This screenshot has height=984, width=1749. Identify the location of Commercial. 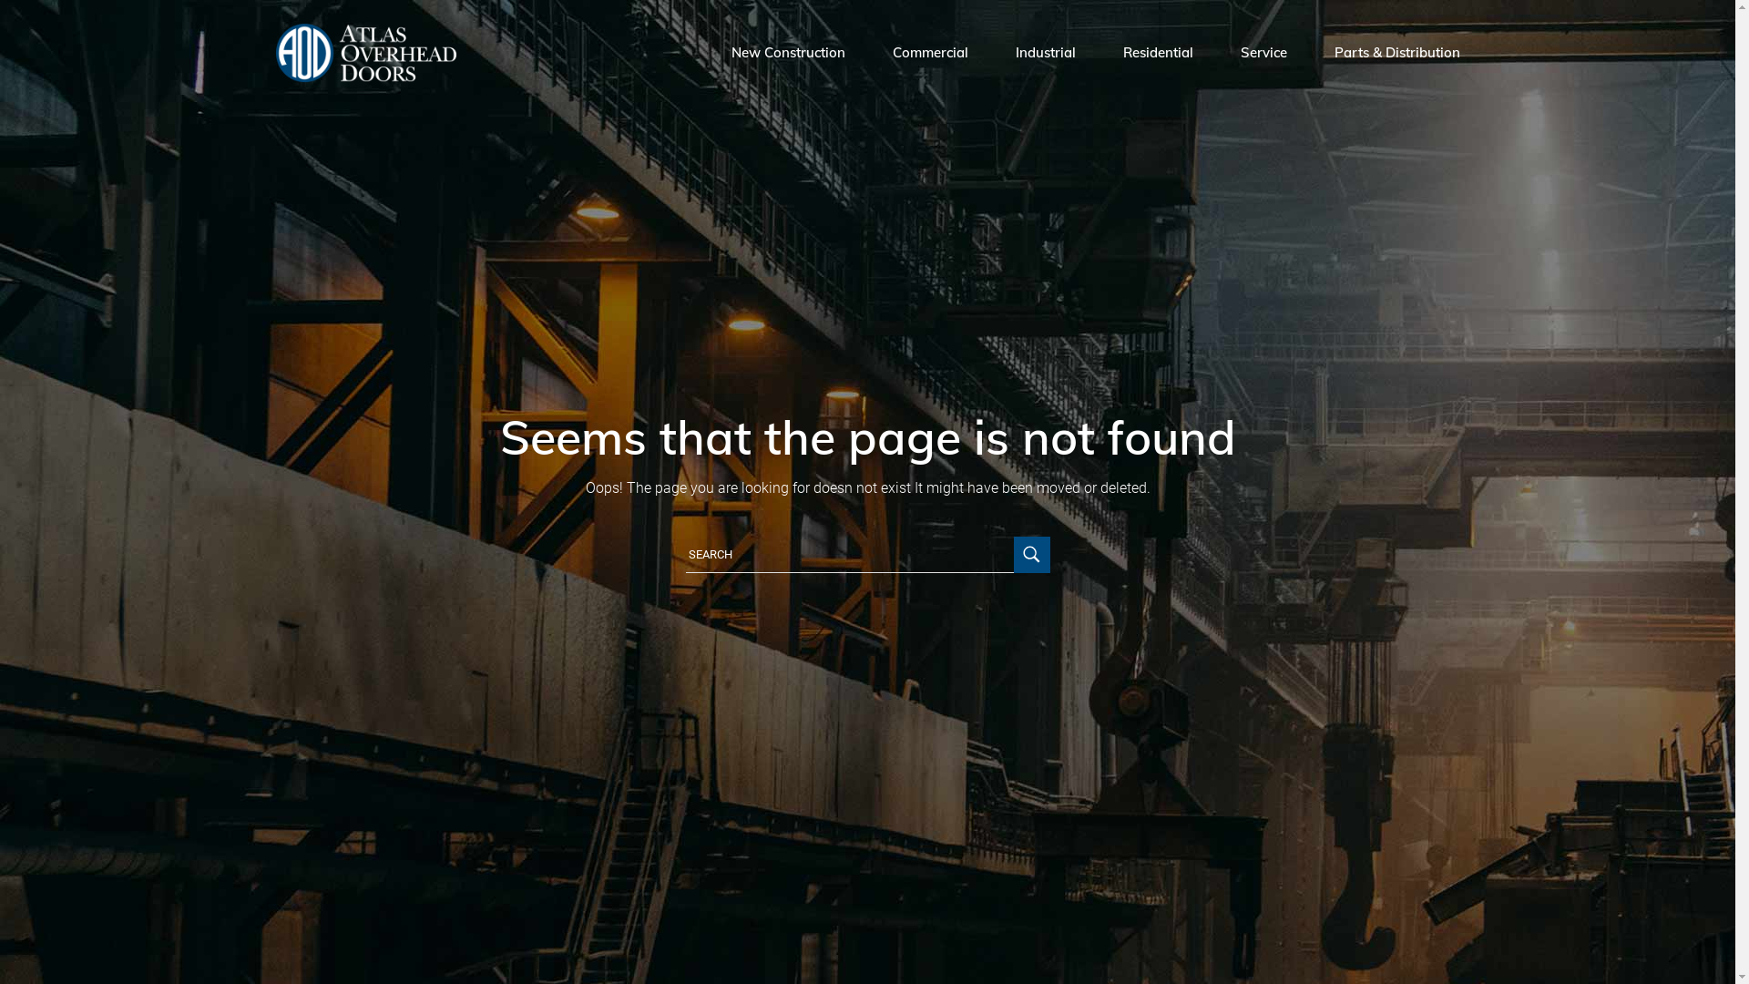
(930, 53).